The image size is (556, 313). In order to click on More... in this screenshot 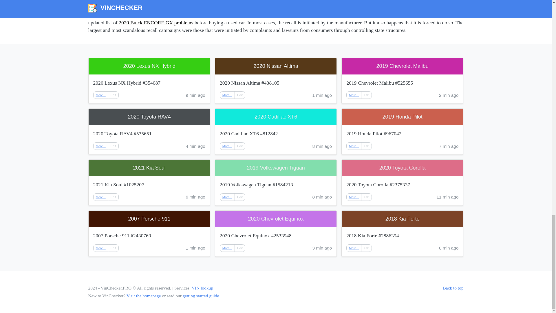, I will do `click(354, 197)`.